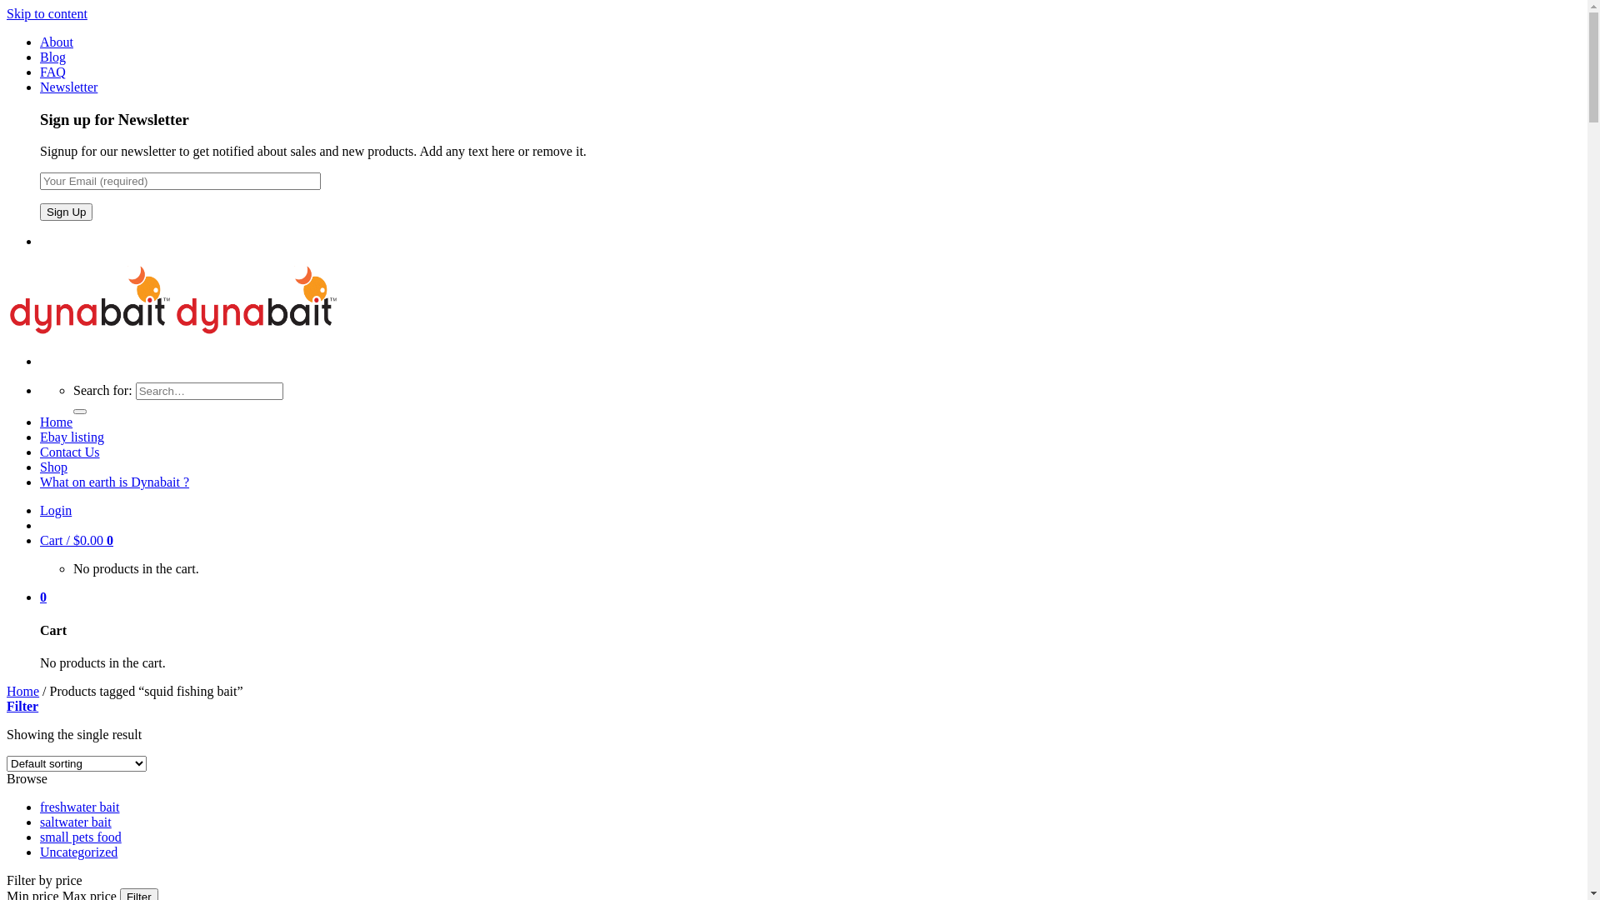 Image resolution: width=1600 pixels, height=900 pixels. I want to click on dynabait.com.au - dynabait.com.au, so click(173, 333).